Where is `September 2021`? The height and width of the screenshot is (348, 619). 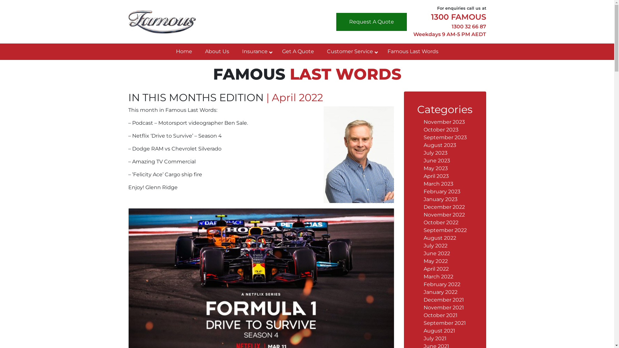
September 2021 is located at coordinates (445, 323).